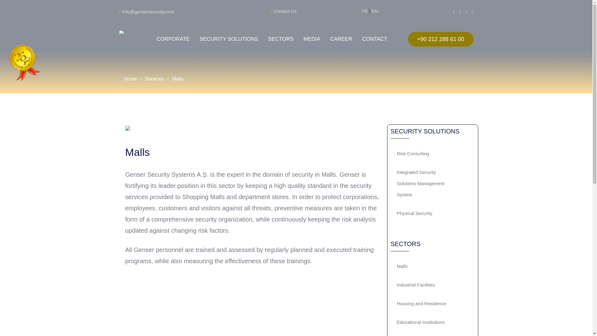  What do you see at coordinates (364, 11) in the screenshot?
I see `TR` at bounding box center [364, 11].